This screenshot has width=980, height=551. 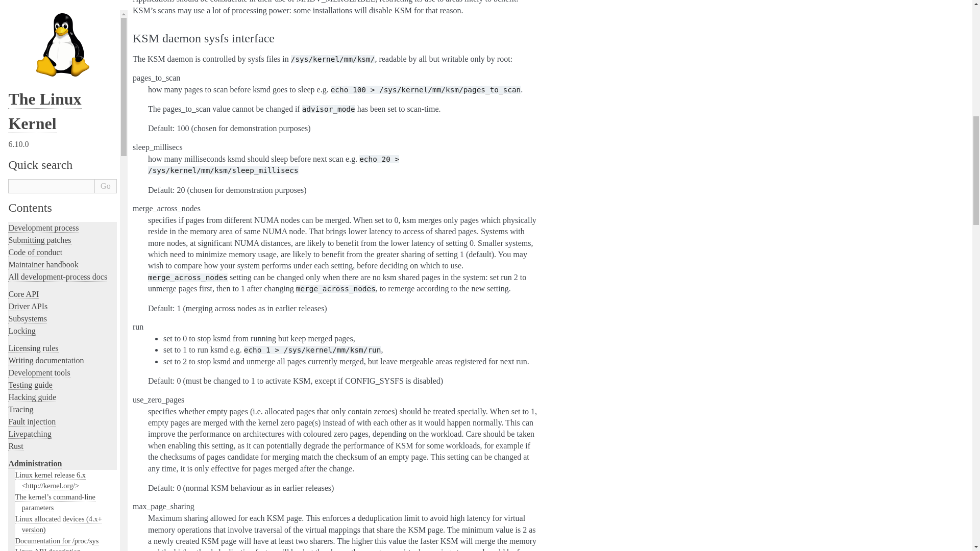 What do you see at coordinates (59, 83) in the screenshot?
I see `How to verify bugs and bisect regressions` at bounding box center [59, 83].